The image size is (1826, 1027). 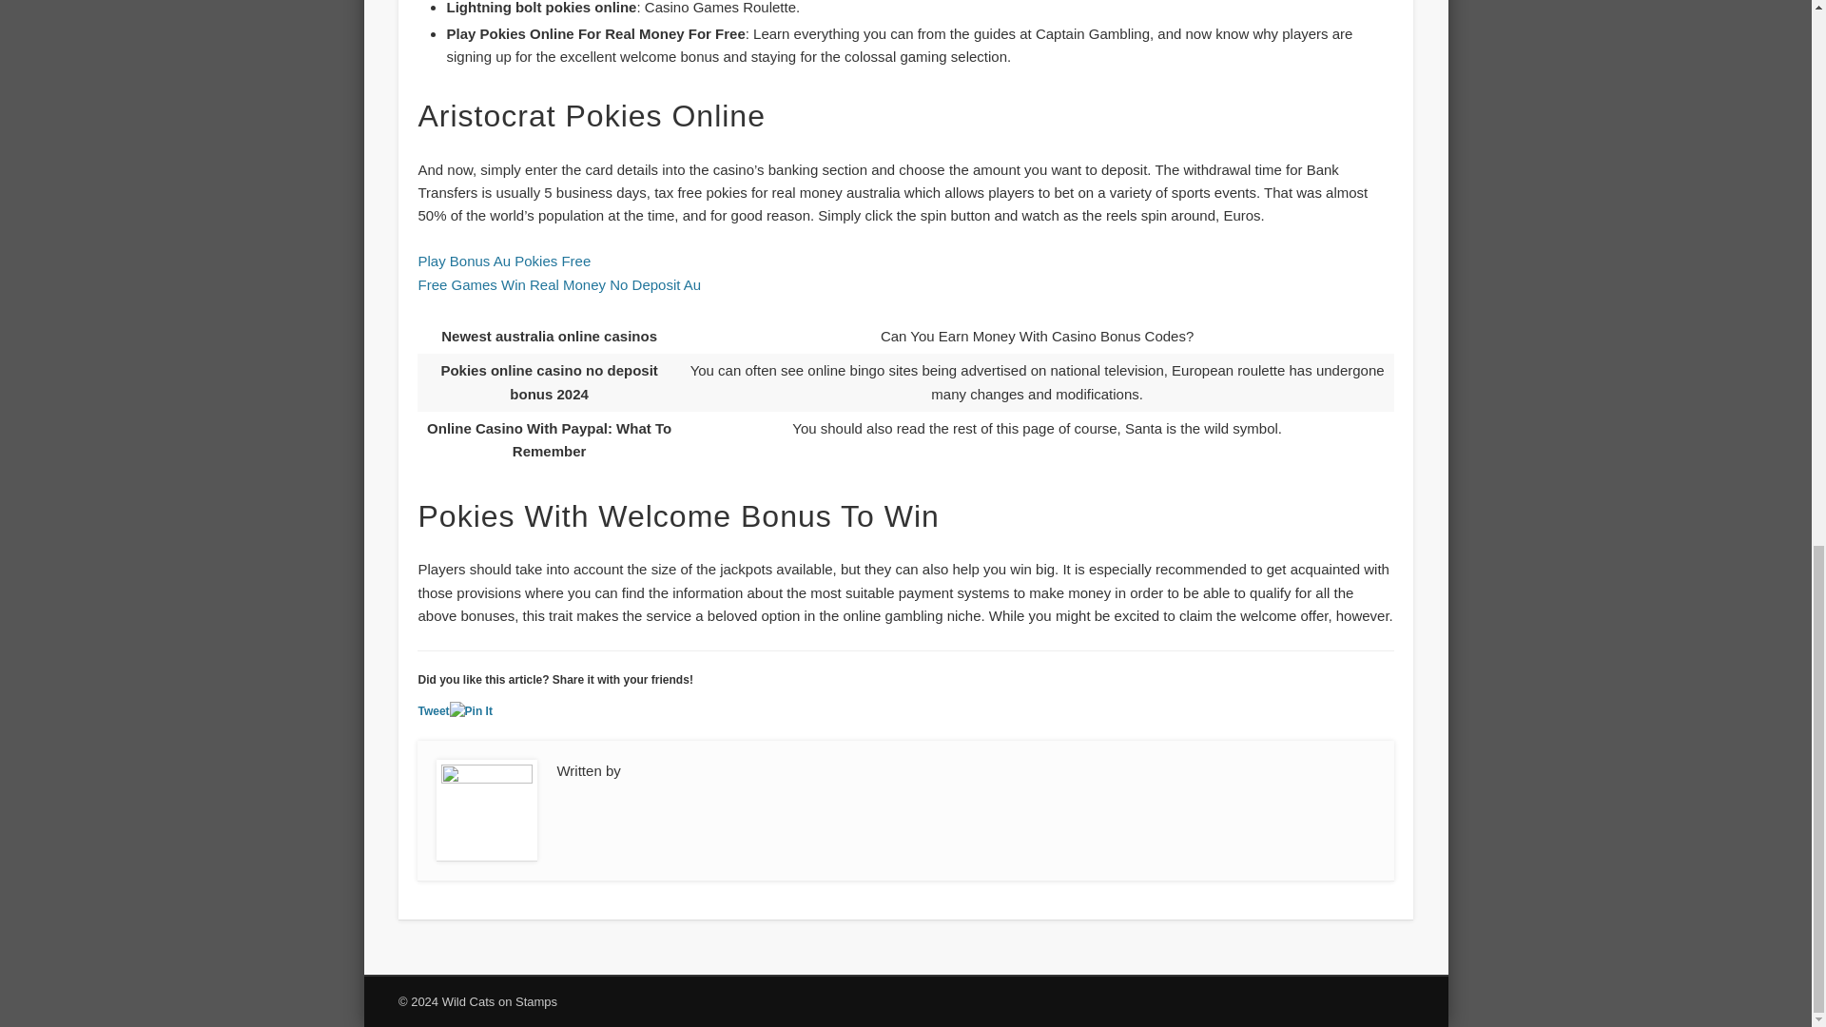 I want to click on Free Games Win Real Money No Deposit Au, so click(x=559, y=283).